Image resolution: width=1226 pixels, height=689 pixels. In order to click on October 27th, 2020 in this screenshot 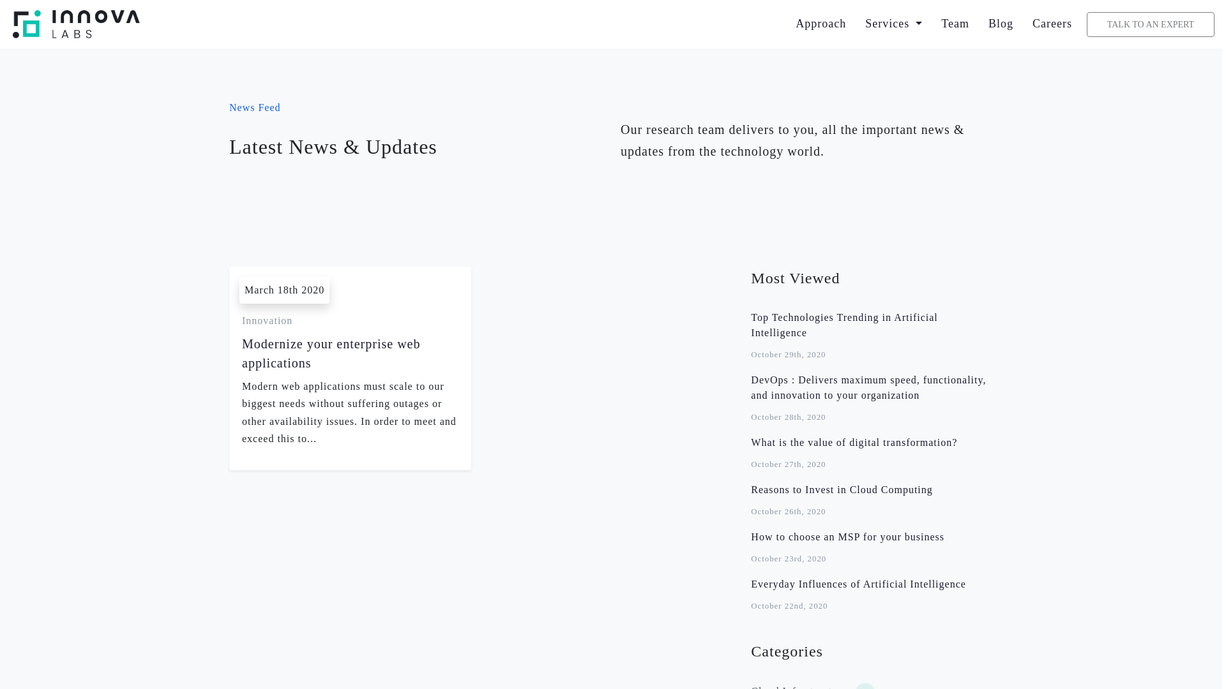, I will do `click(788, 464)`.